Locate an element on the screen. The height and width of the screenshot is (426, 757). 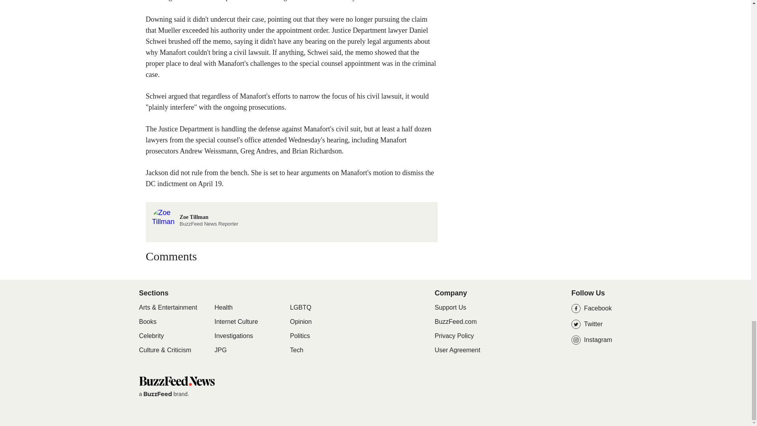
Facebook is located at coordinates (591, 308).